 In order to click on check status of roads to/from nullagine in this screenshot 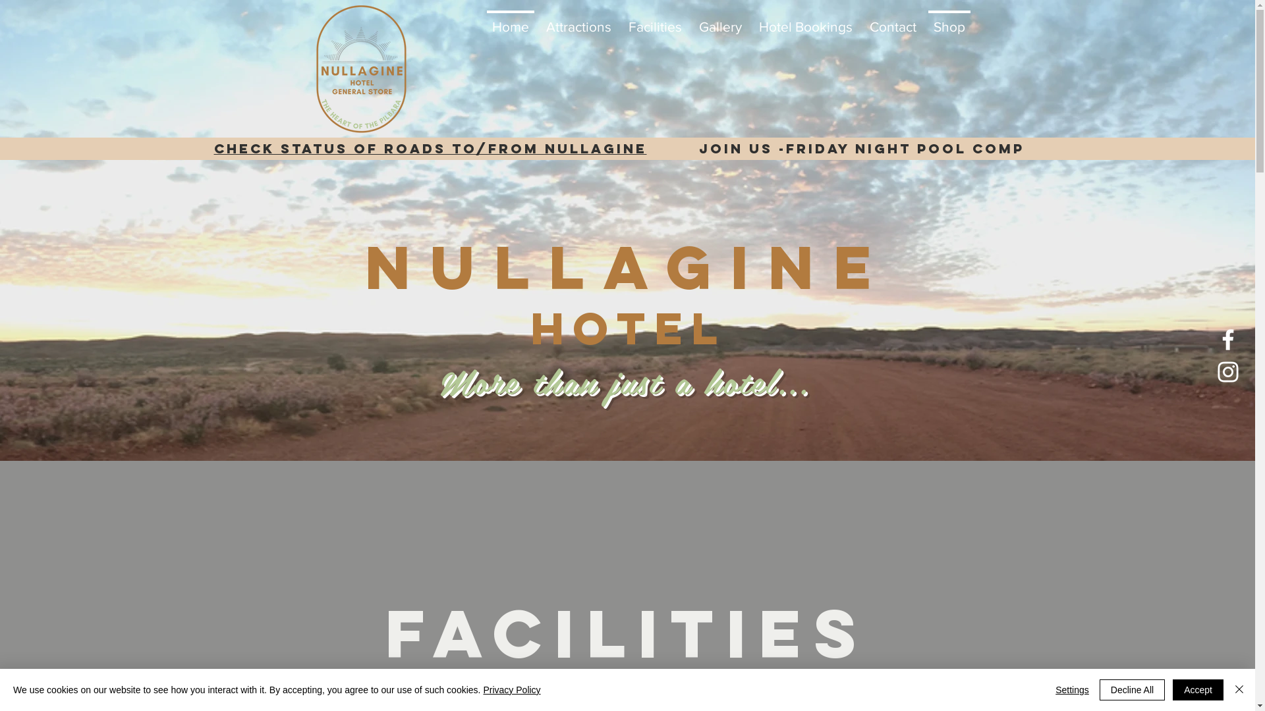, I will do `click(430, 149)`.